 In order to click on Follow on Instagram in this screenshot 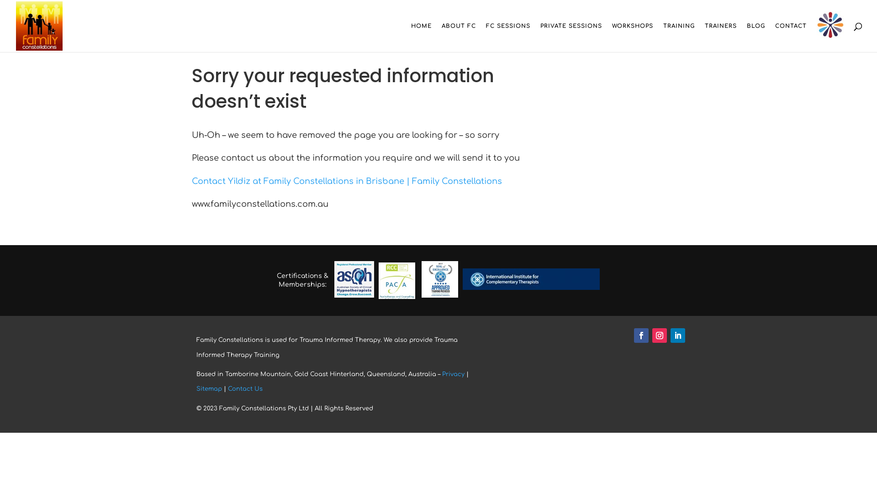, I will do `click(660, 336)`.